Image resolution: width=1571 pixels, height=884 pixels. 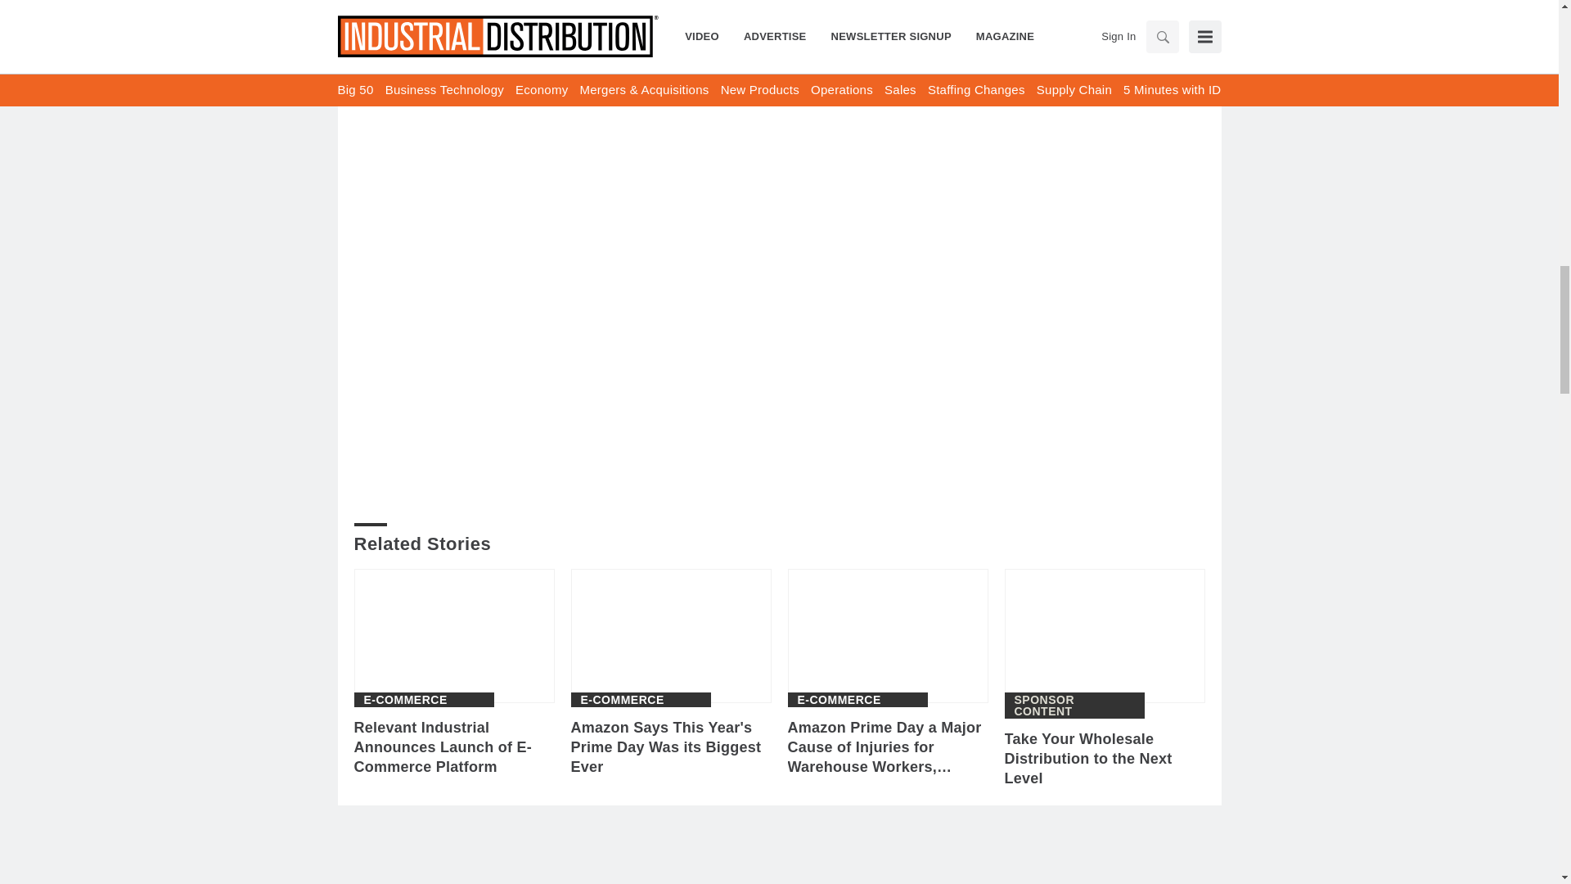 I want to click on Sponsor Content, so click(x=1075, y=705).